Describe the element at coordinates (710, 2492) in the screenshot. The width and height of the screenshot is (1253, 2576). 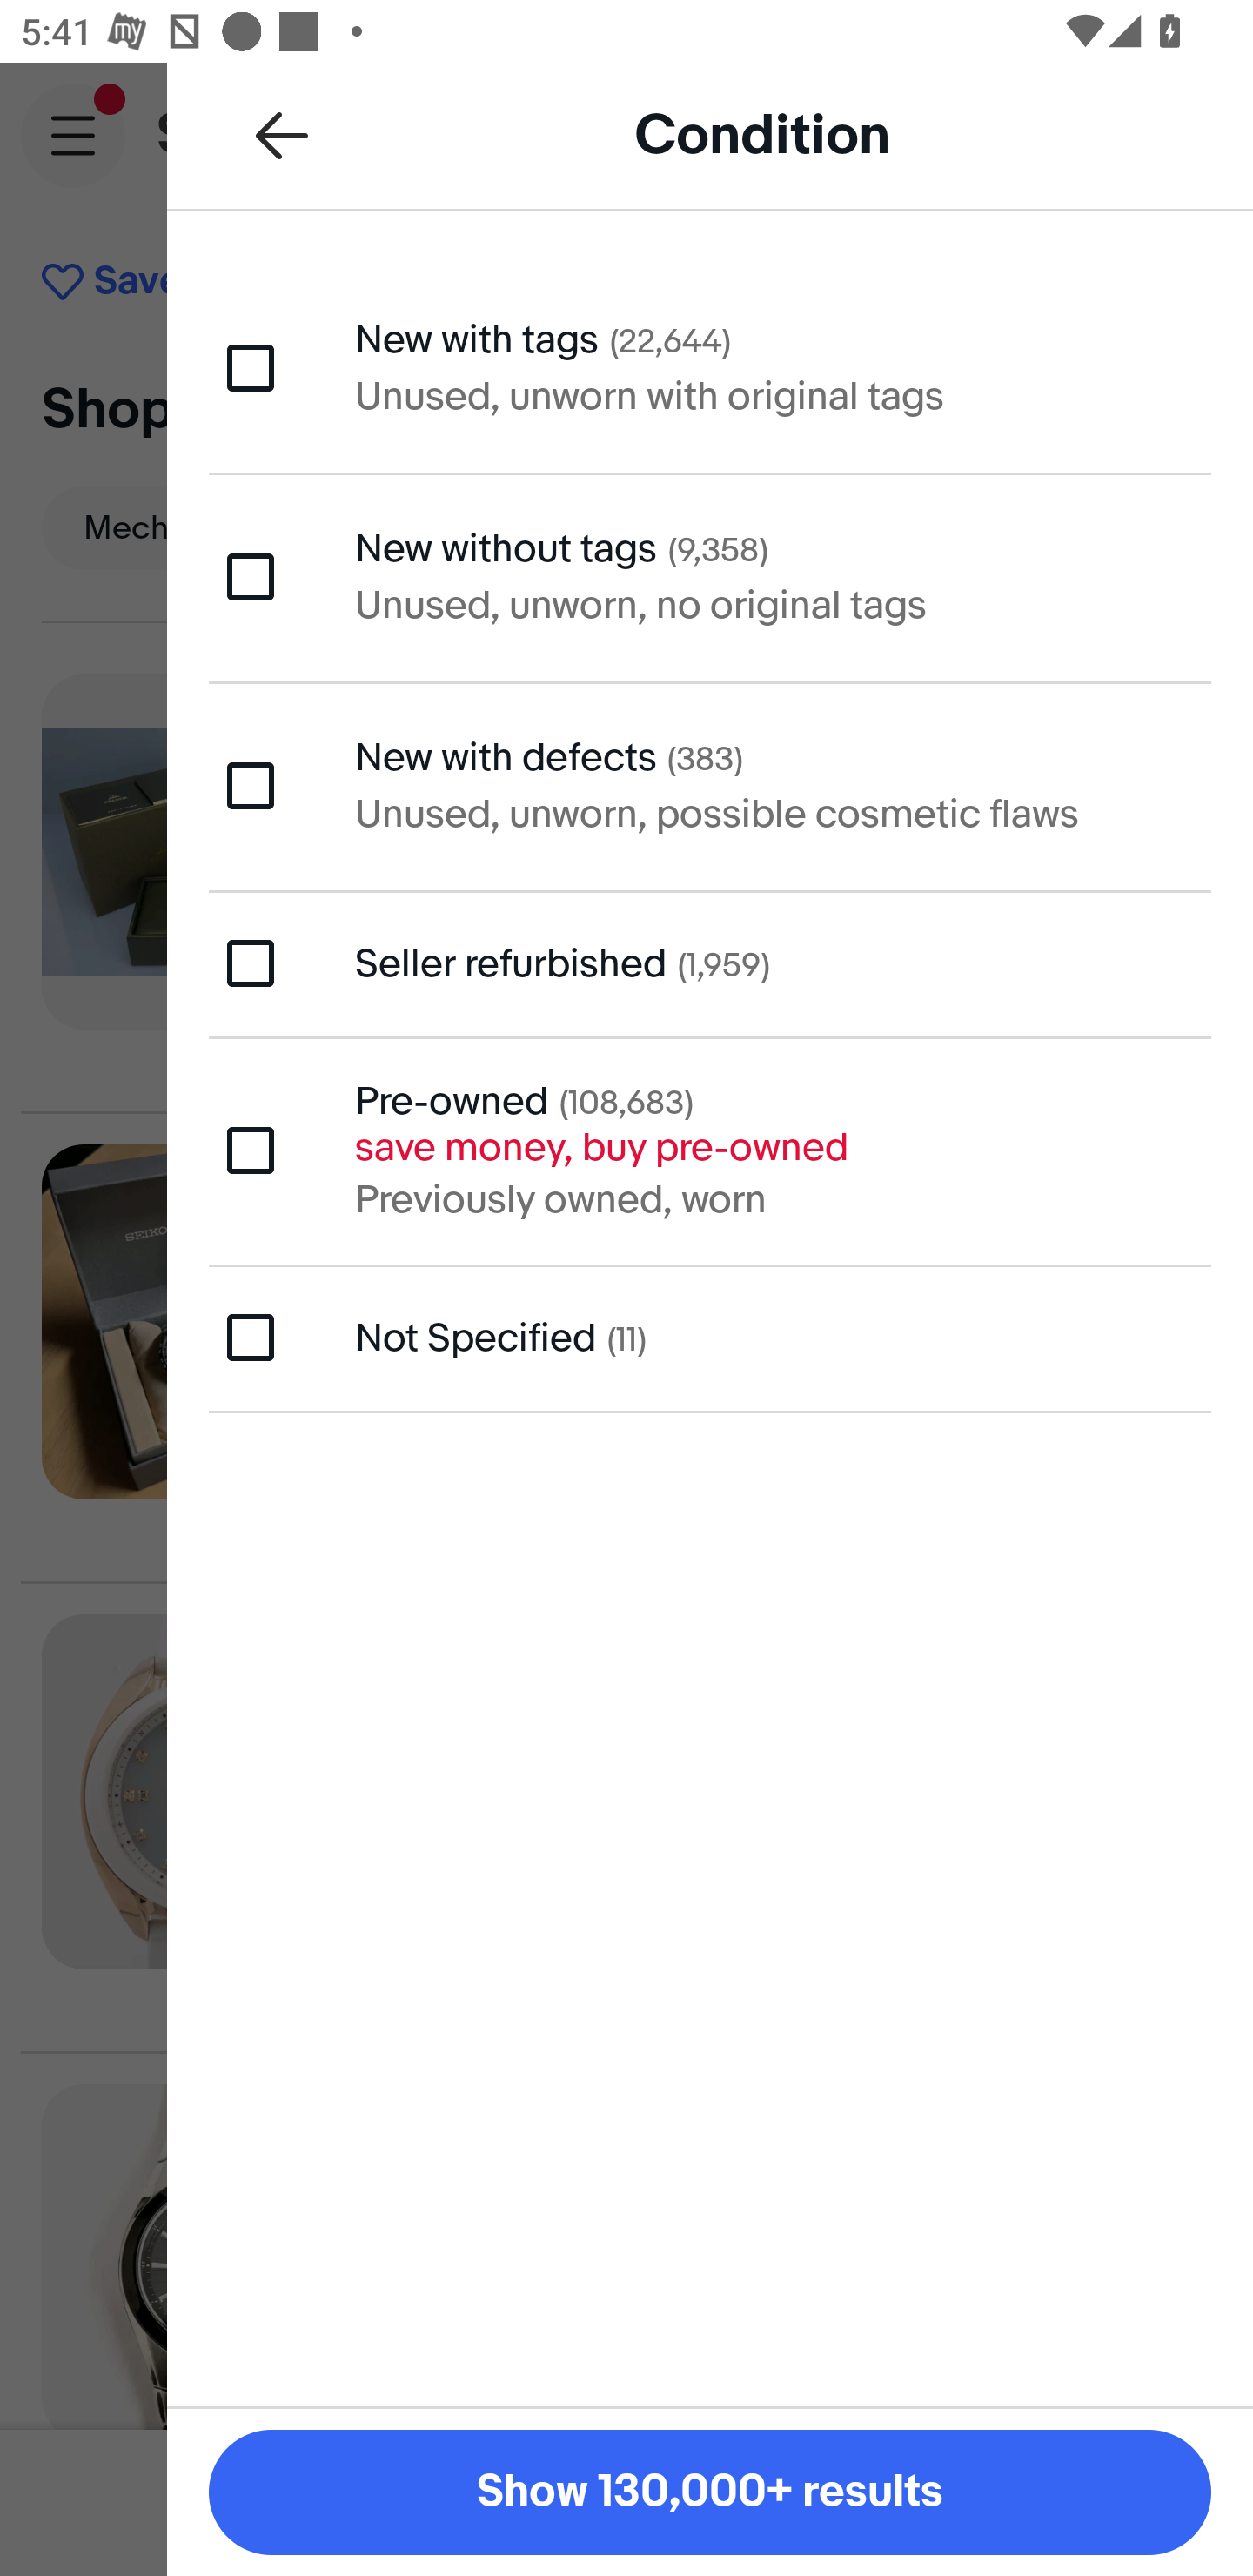
I see `Show 130,000+ results` at that location.